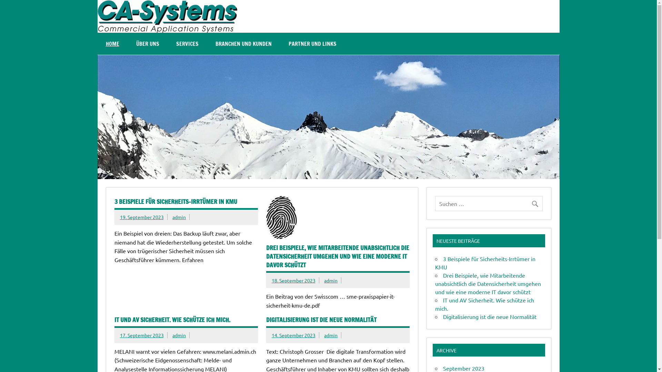 The image size is (662, 372). I want to click on BRANCHEN UND KUNDEN, so click(243, 44).